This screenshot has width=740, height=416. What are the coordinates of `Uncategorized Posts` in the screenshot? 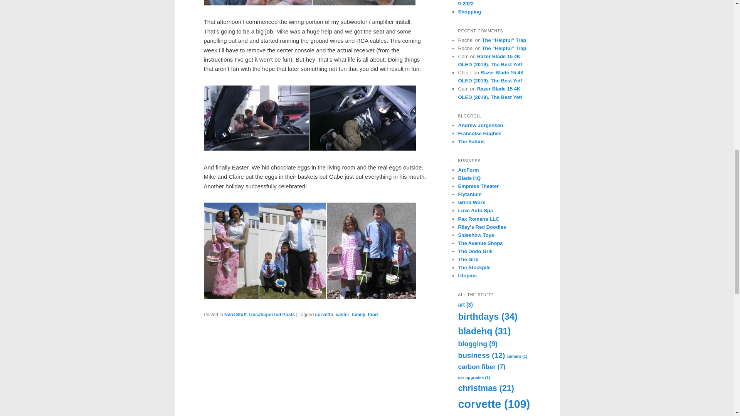 It's located at (272, 315).